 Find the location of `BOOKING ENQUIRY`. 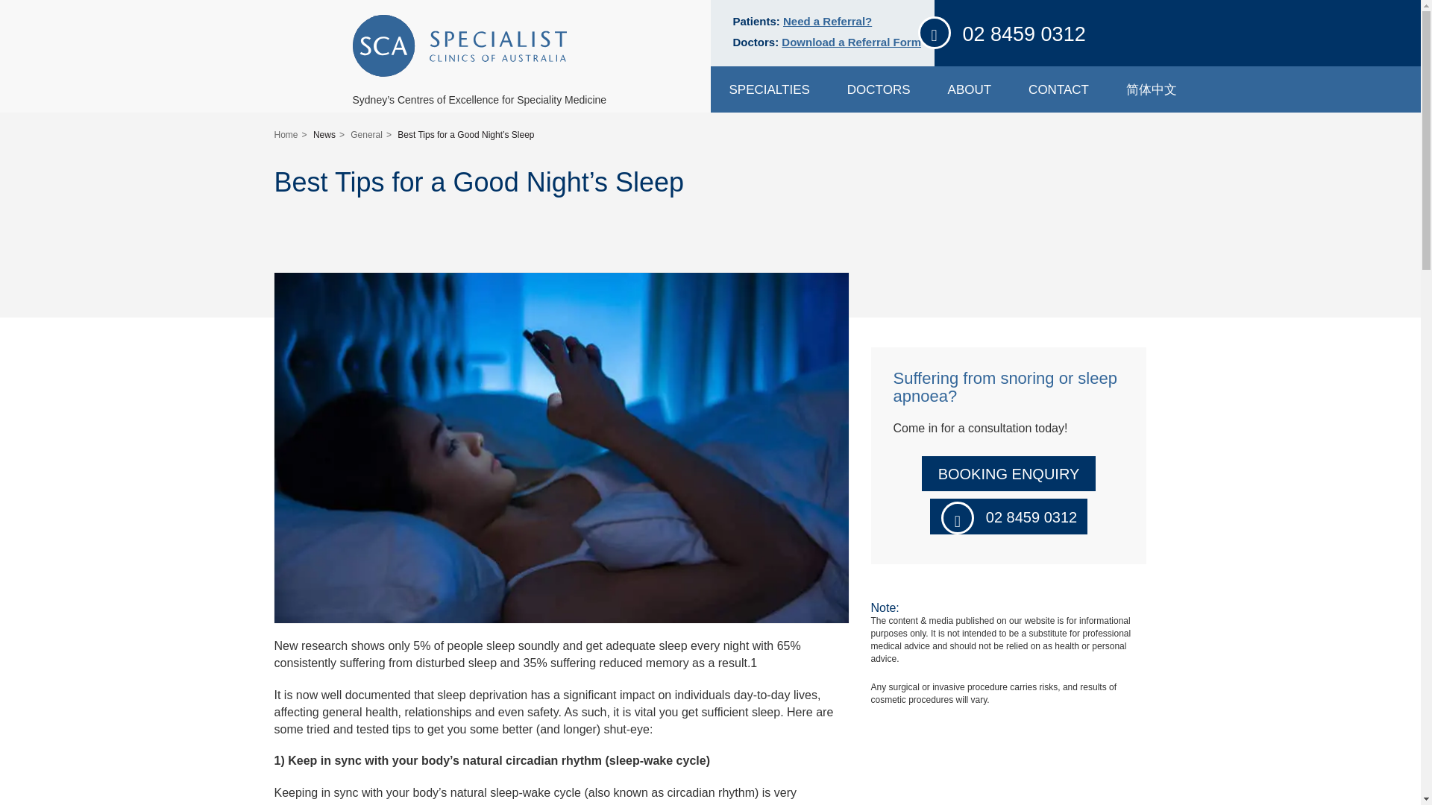

BOOKING ENQUIRY is located at coordinates (1009, 473).